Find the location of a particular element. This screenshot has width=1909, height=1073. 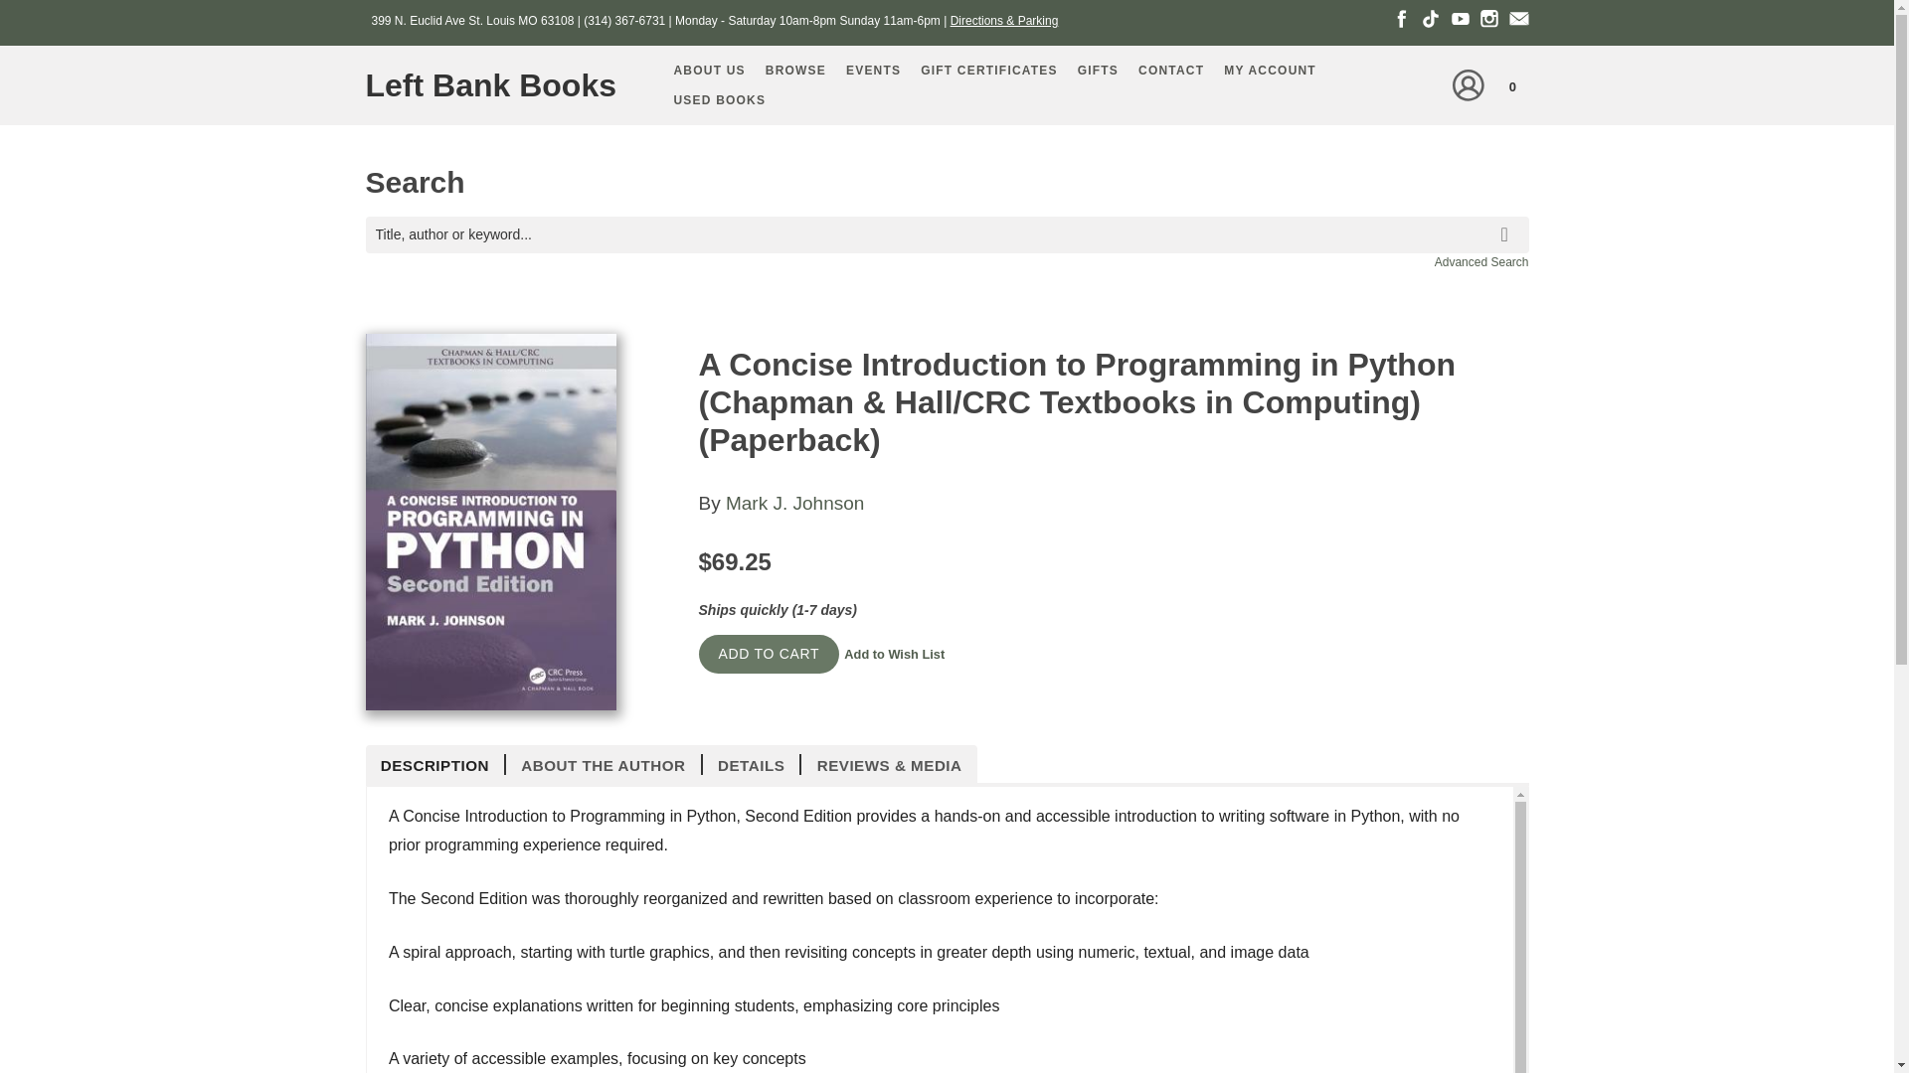

T-Shirts, Gifts and More is located at coordinates (1098, 71).